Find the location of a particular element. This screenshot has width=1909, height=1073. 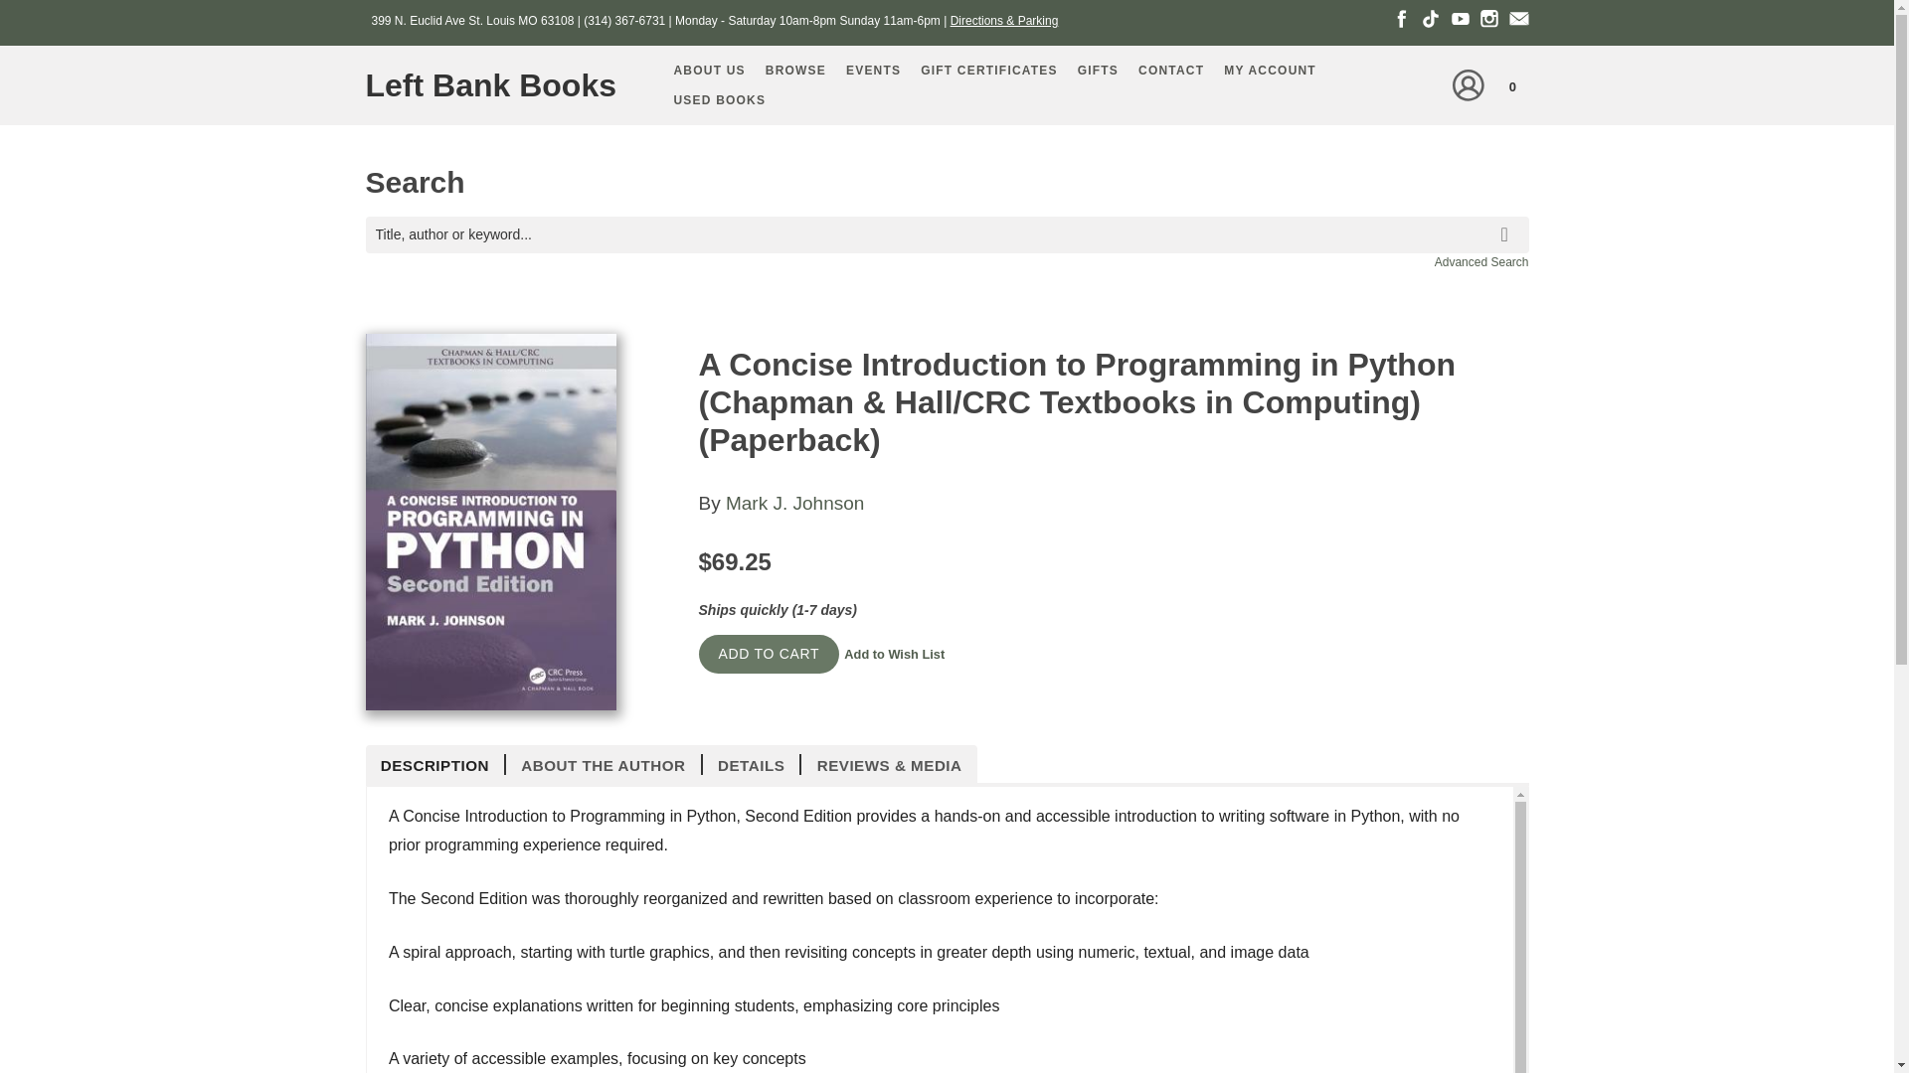

T-Shirts, Gifts and More is located at coordinates (1098, 71).